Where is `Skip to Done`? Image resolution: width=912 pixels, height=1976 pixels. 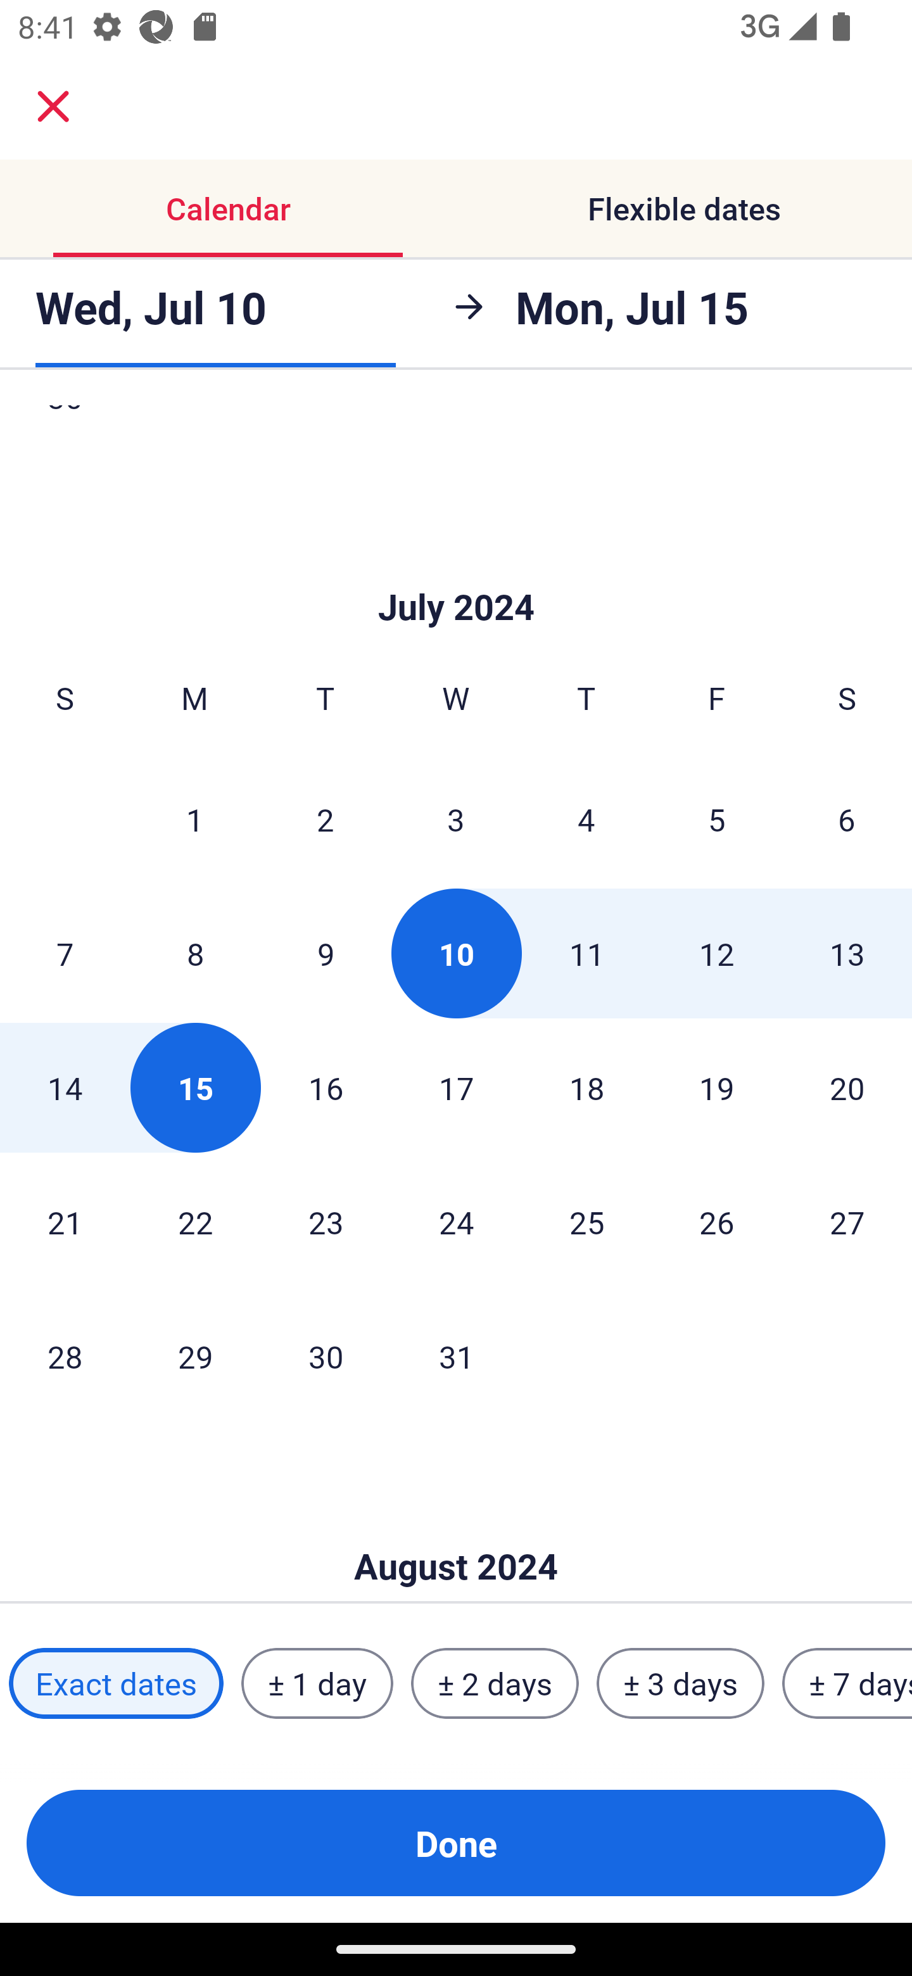
Skip to Done is located at coordinates (456, 1529).